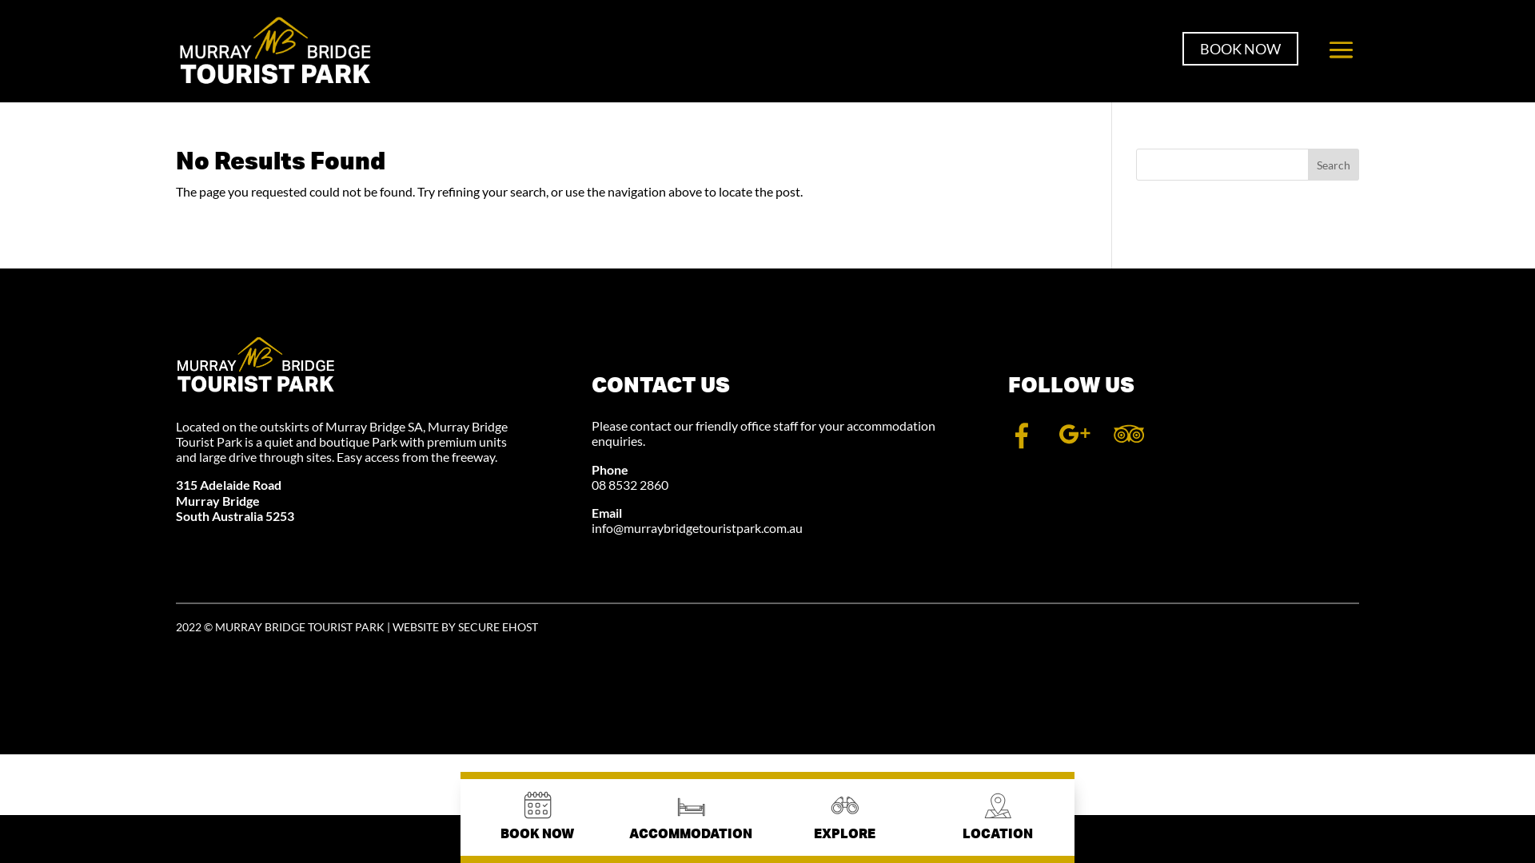  Describe the element at coordinates (1129, 444) in the screenshot. I see `Trip Advisor` at that location.